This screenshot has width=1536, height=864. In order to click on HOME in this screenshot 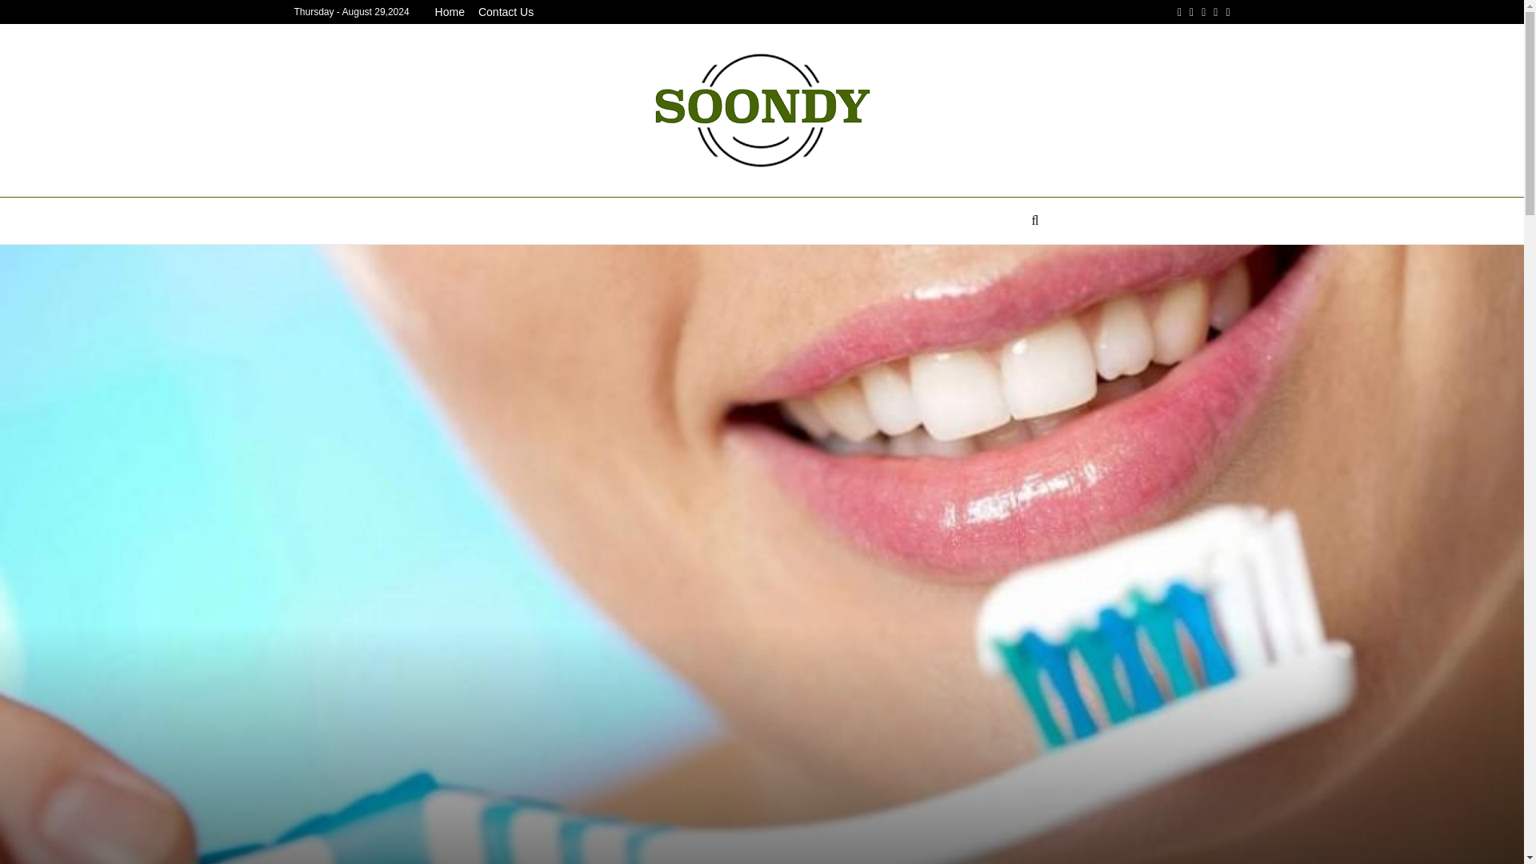, I will do `click(931, 221)`.